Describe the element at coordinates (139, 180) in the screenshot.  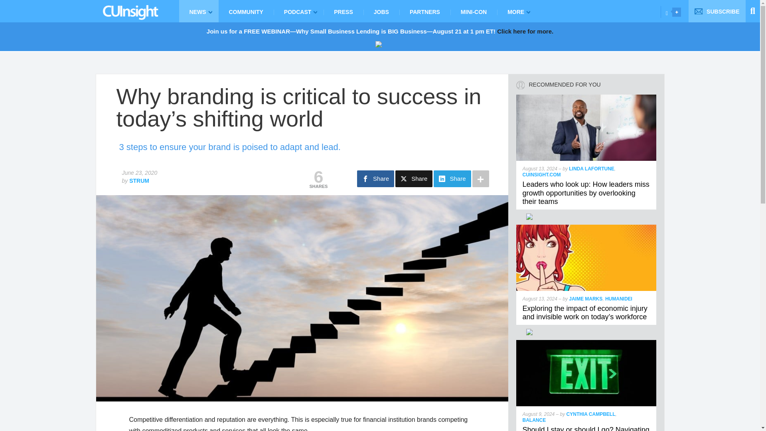
I see `STRUM` at that location.